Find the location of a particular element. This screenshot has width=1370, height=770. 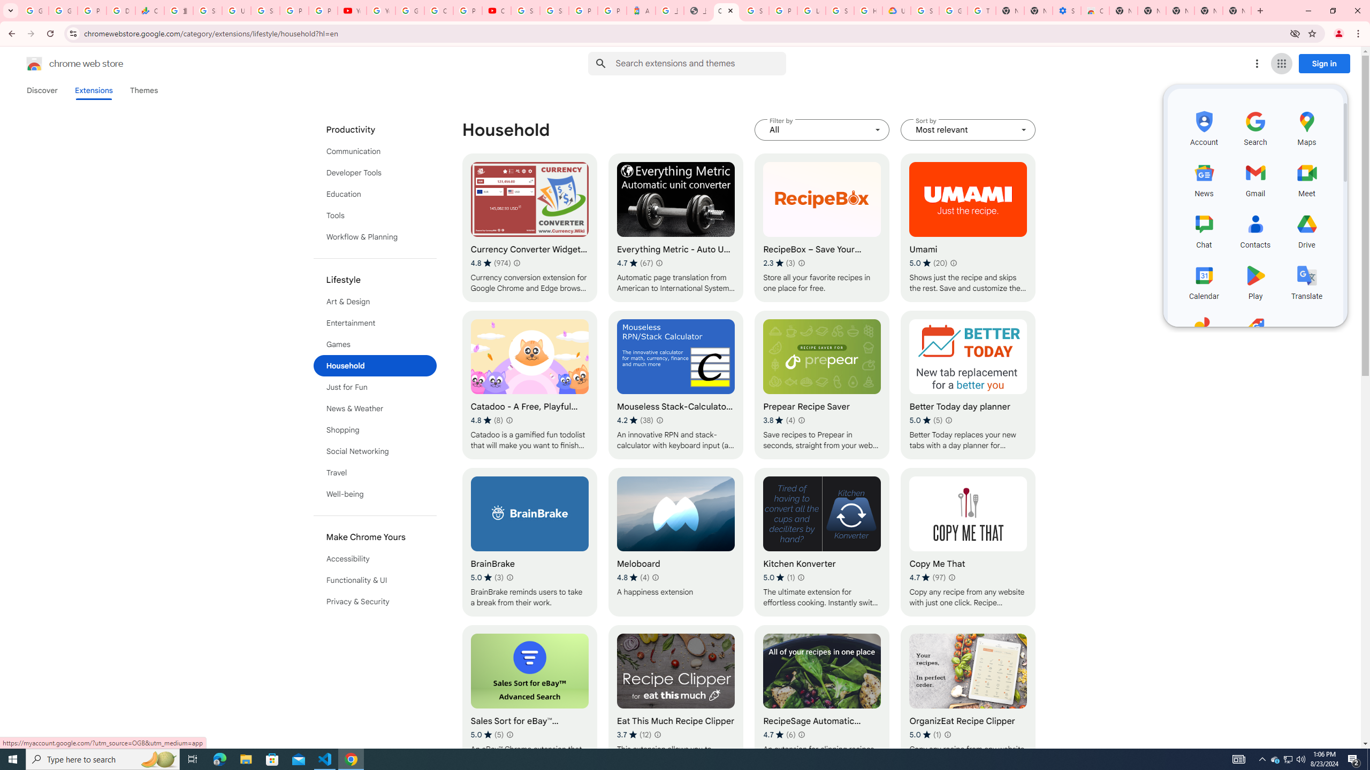

Entertainment is located at coordinates (375, 323).